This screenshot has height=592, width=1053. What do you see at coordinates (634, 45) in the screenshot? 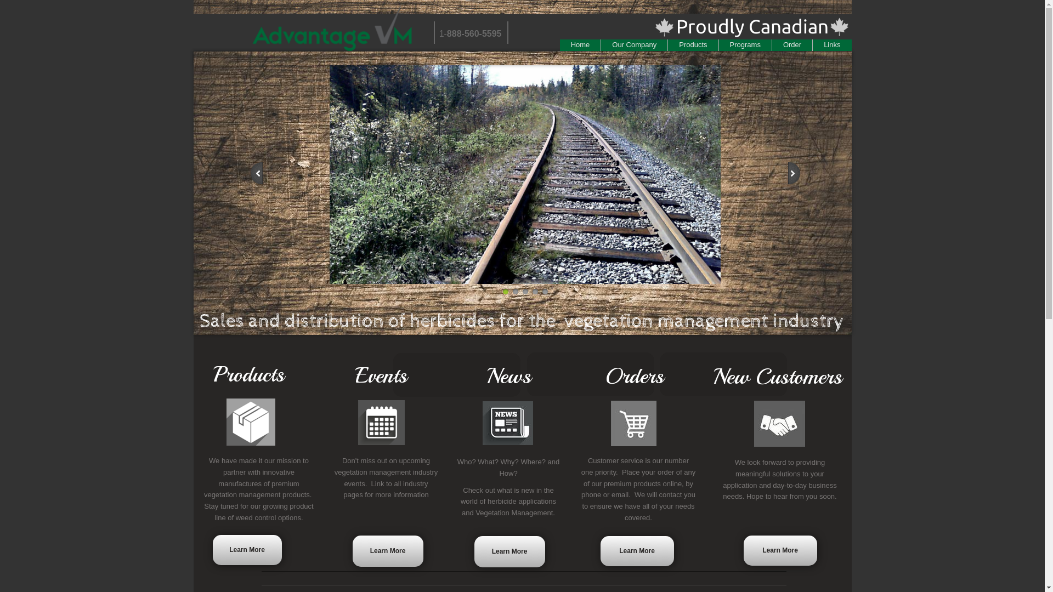
I see `Our Company` at bounding box center [634, 45].